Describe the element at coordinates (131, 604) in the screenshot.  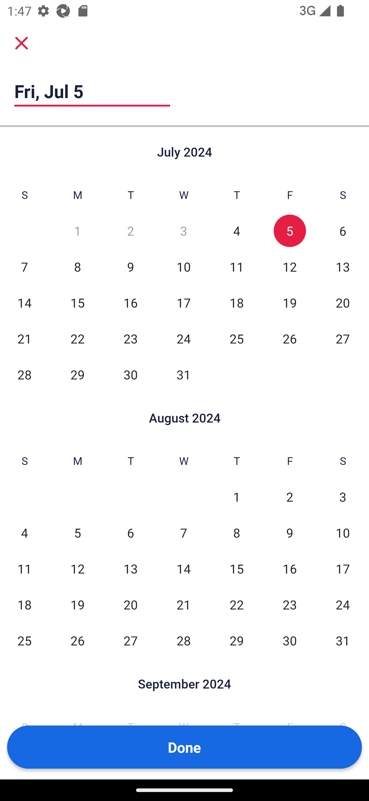
I see `20 Tue, Aug 20, Not Selected` at that location.